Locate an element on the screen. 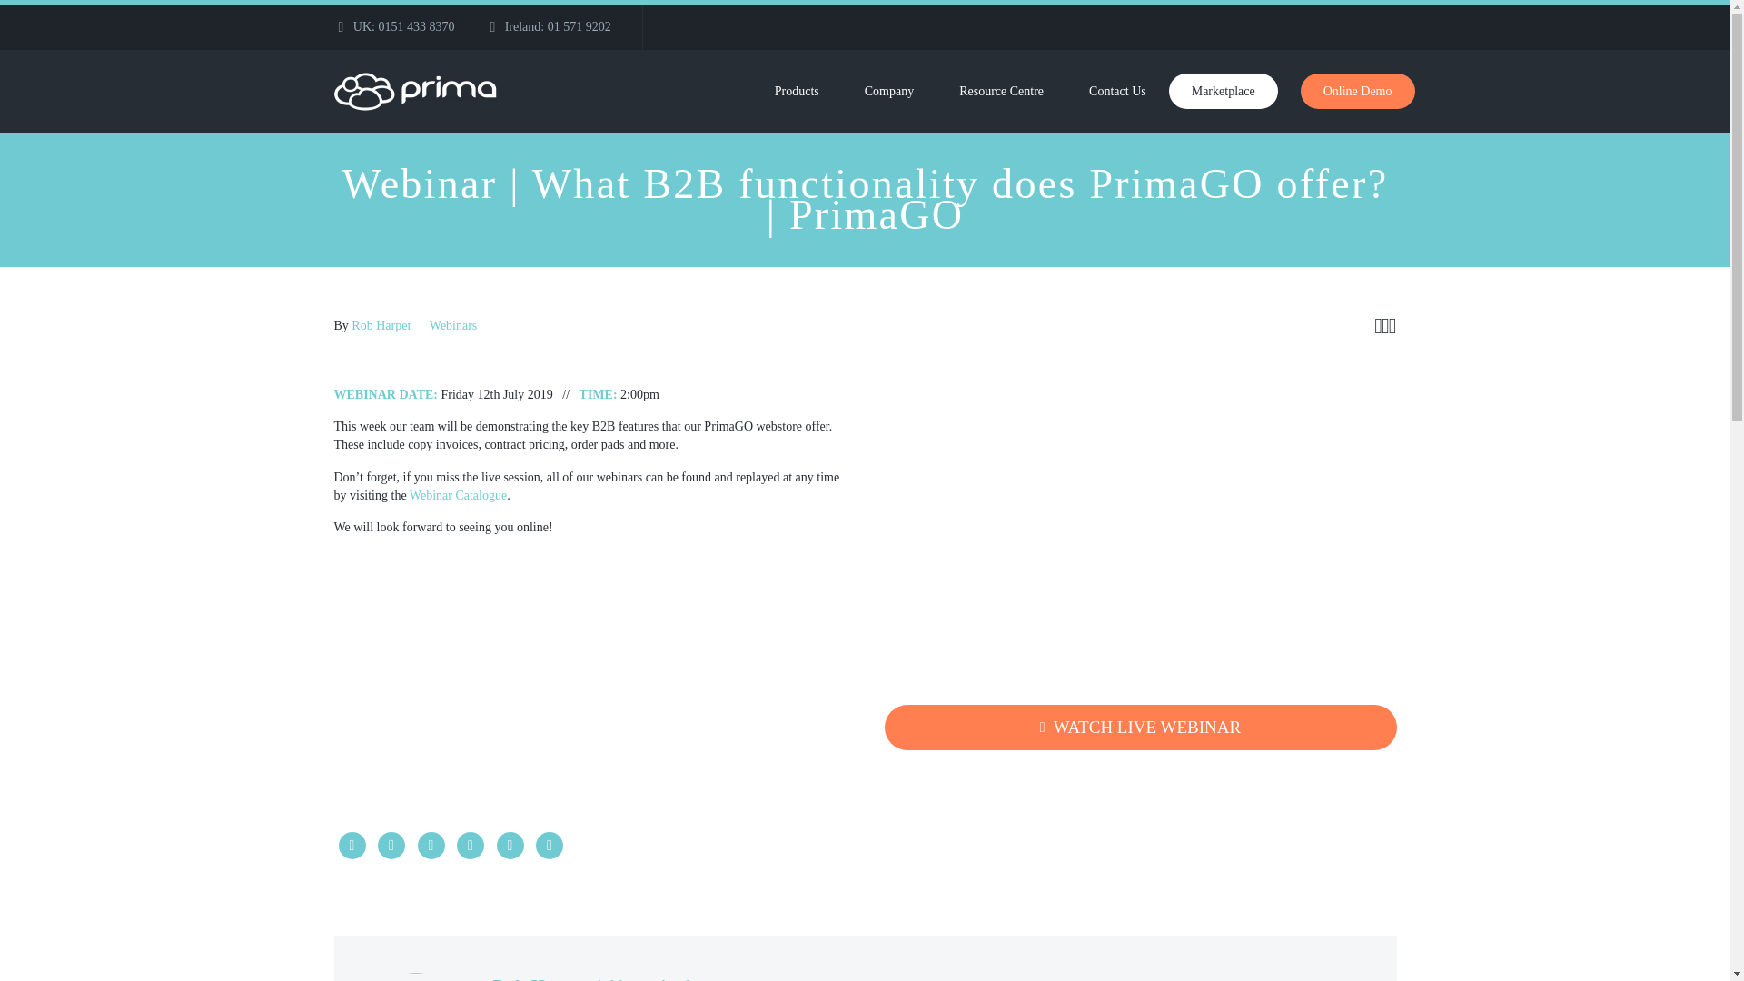 This screenshot has width=1744, height=981. LinkedIn is located at coordinates (509, 845).